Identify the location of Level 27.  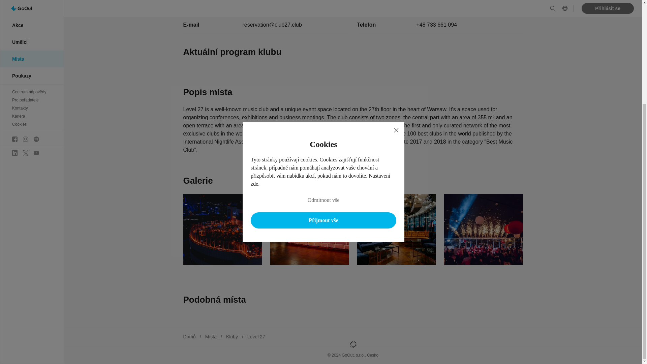
(256, 336).